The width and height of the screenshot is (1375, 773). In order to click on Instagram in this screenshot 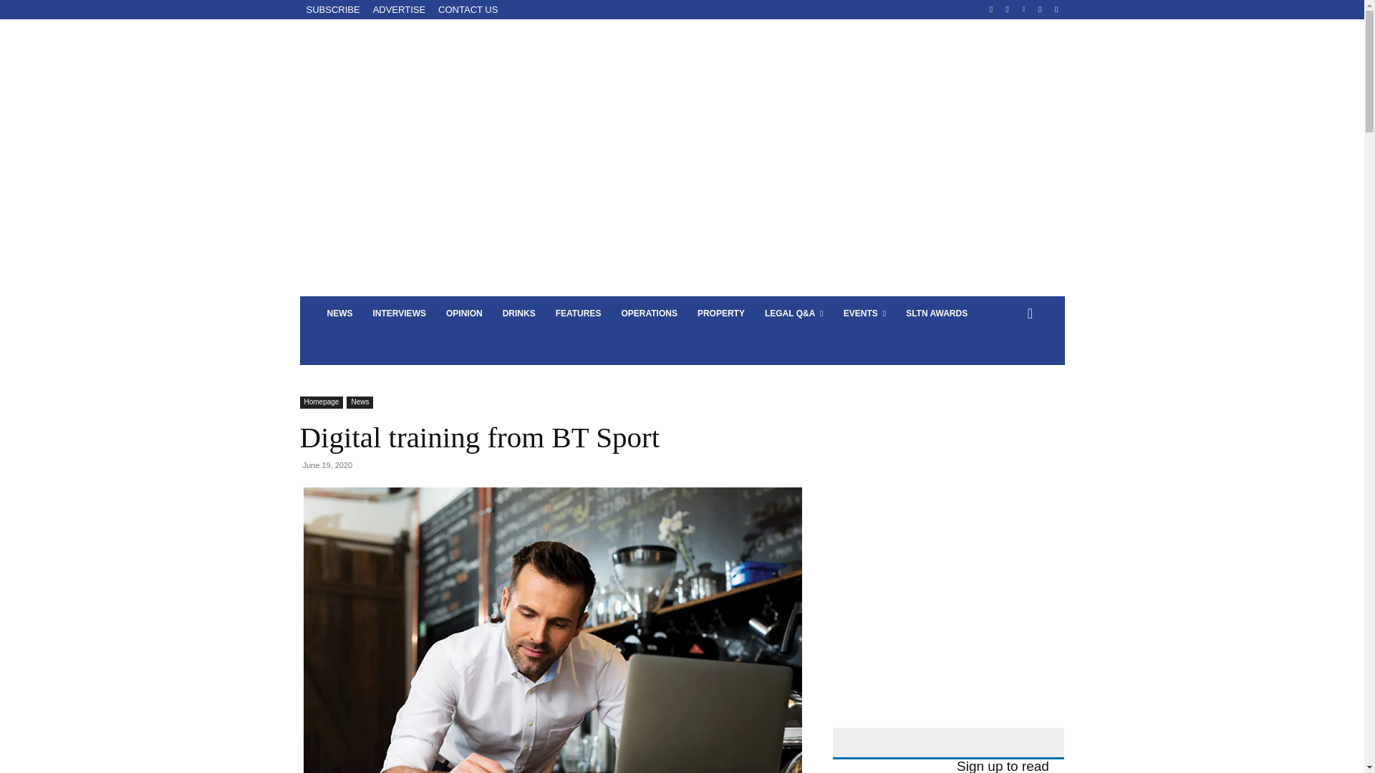, I will do `click(1007, 9)`.